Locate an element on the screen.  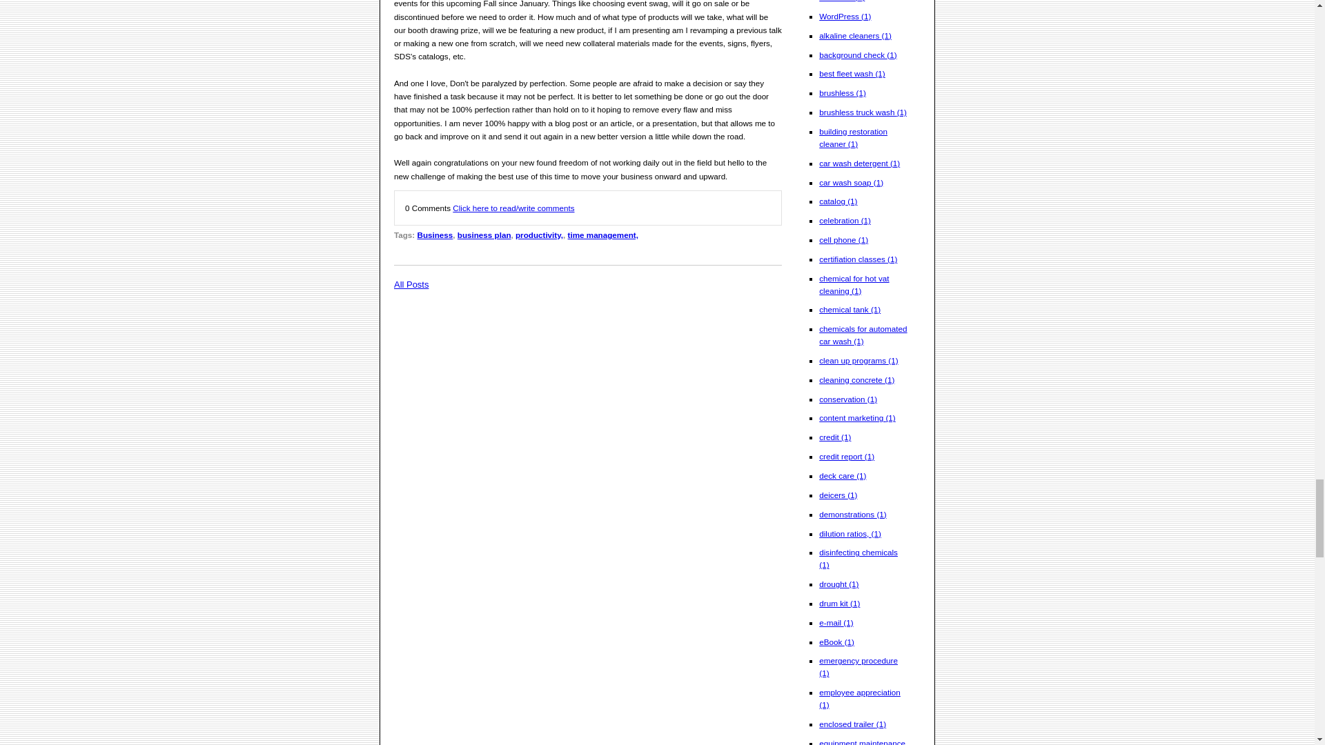
business plan is located at coordinates (484, 235).